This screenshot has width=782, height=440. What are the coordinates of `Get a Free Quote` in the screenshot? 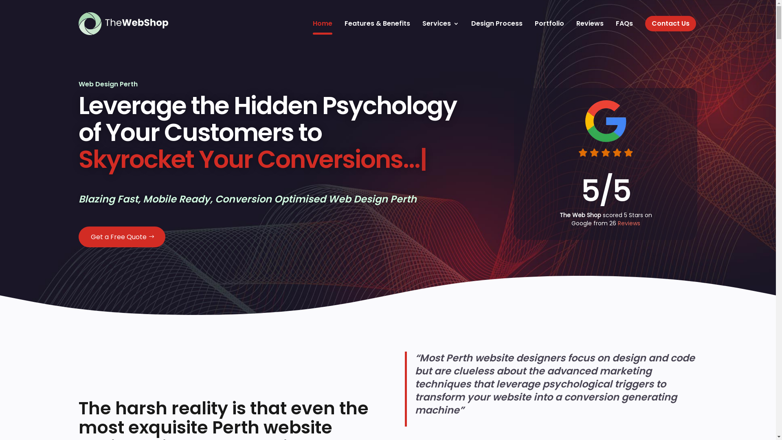 It's located at (121, 237).